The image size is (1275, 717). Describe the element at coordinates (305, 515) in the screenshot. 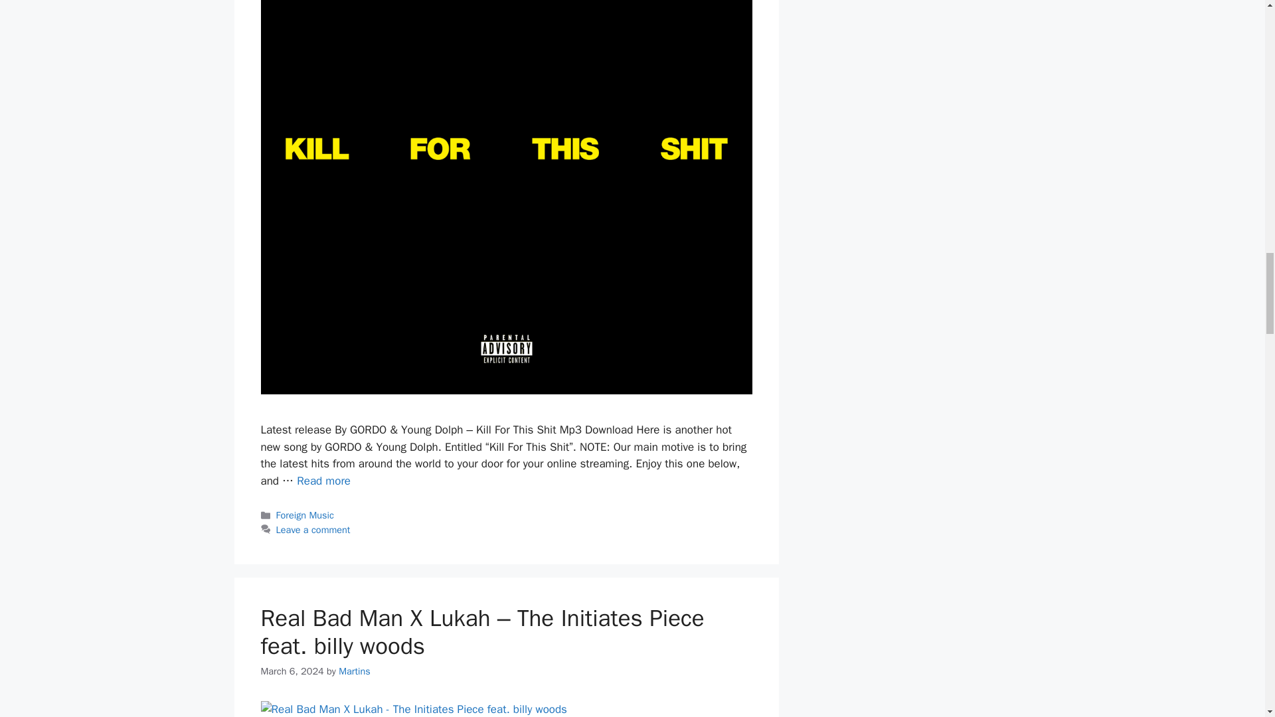

I see `Foreign Music` at that location.